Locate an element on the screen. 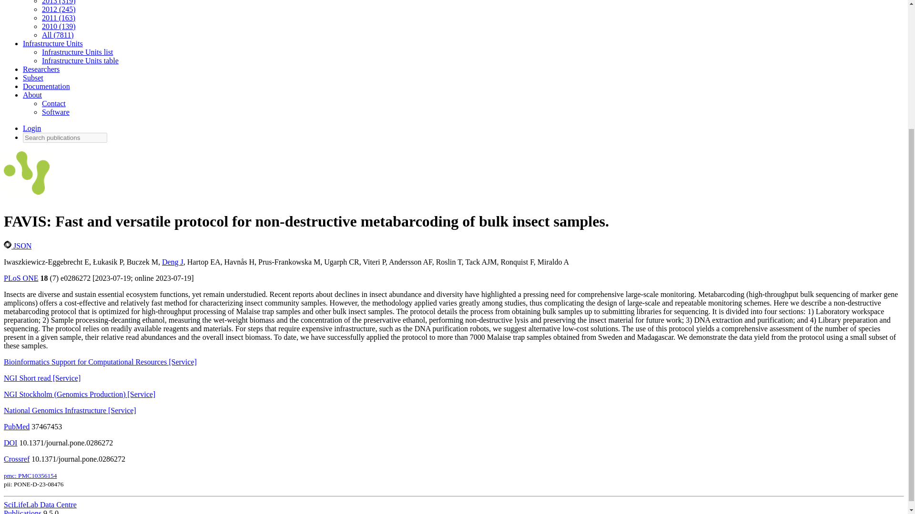  Software is located at coordinates (55, 112).